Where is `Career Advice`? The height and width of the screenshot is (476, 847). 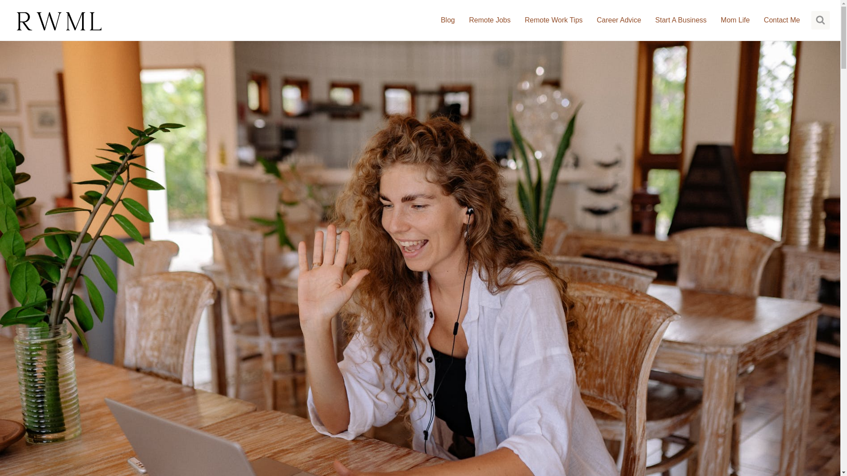
Career Advice is located at coordinates (619, 19).